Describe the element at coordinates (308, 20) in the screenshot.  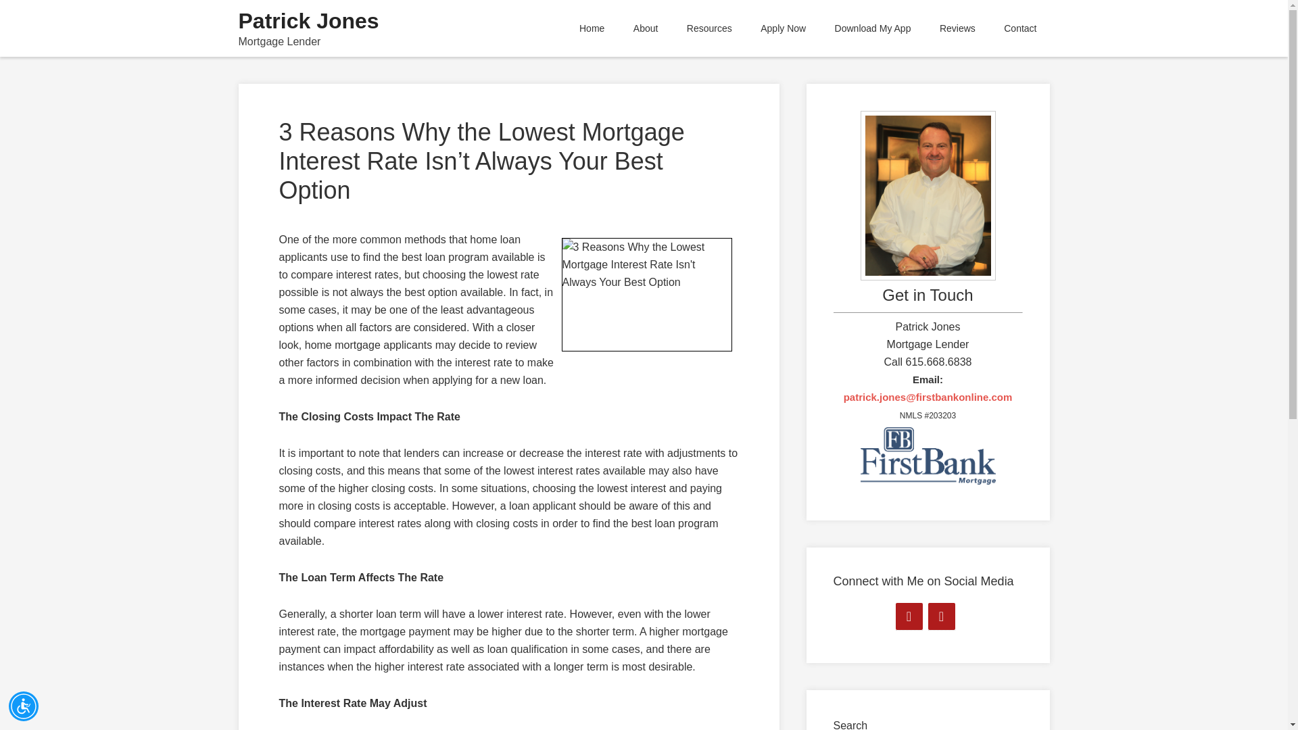
I see `Patrick Jones` at that location.